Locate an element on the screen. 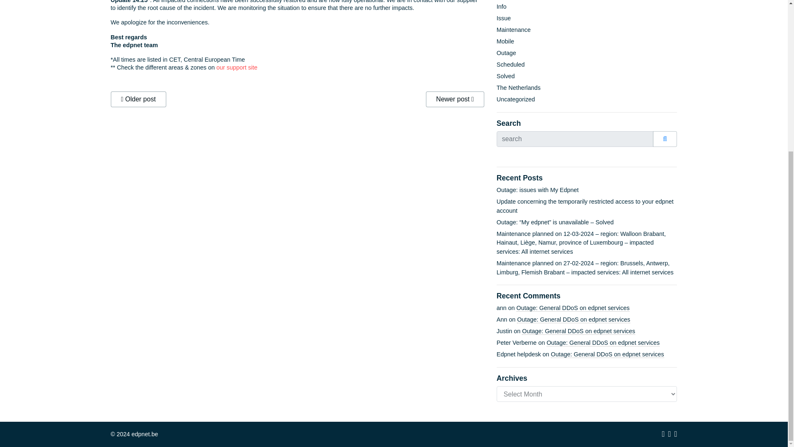 The height and width of the screenshot is (447, 794). Scheduled is located at coordinates (511, 65).